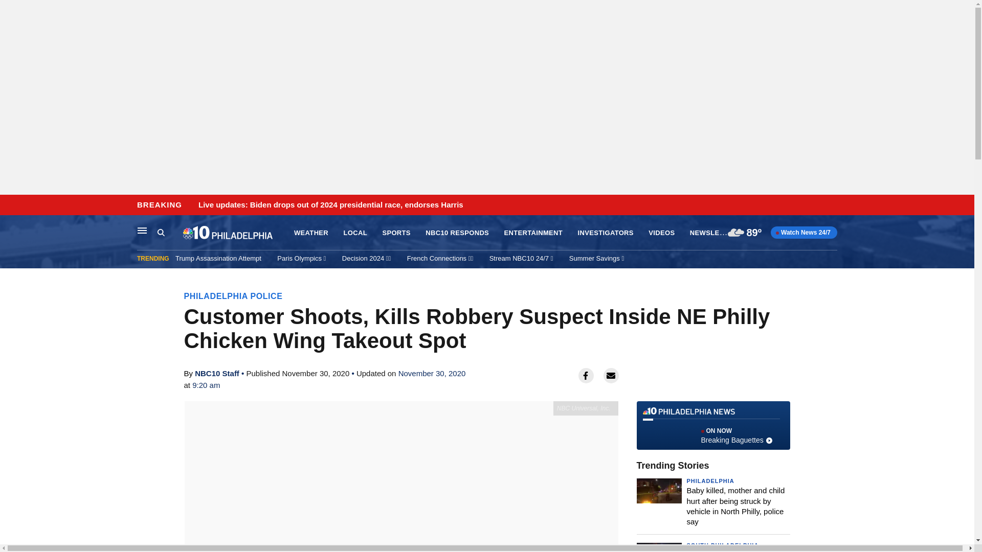  What do you see at coordinates (170, 233) in the screenshot?
I see `Search` at bounding box center [170, 233].